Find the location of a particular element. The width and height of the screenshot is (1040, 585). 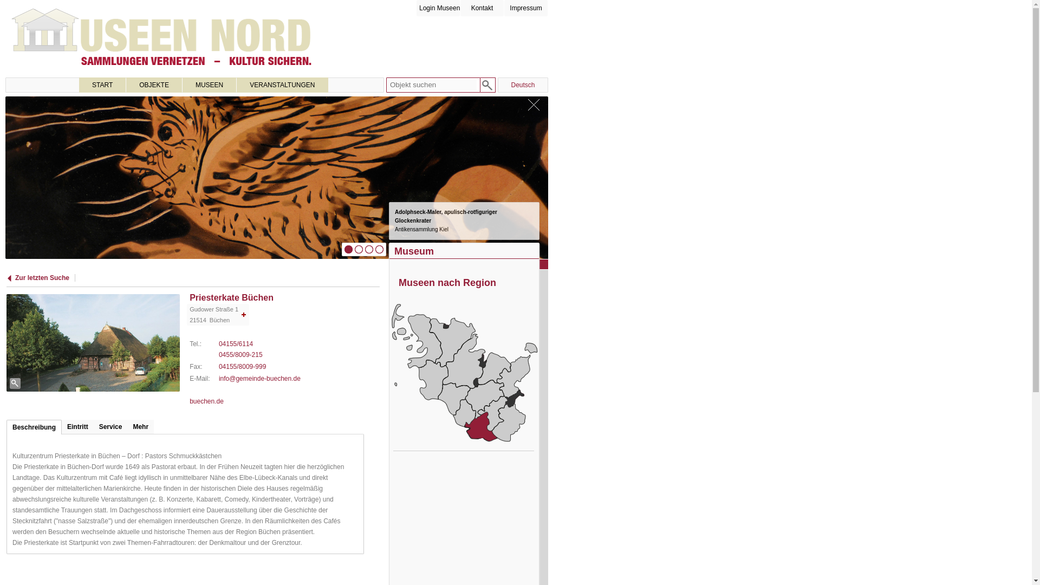

VERANSTALTUNGEN is located at coordinates (282, 84).